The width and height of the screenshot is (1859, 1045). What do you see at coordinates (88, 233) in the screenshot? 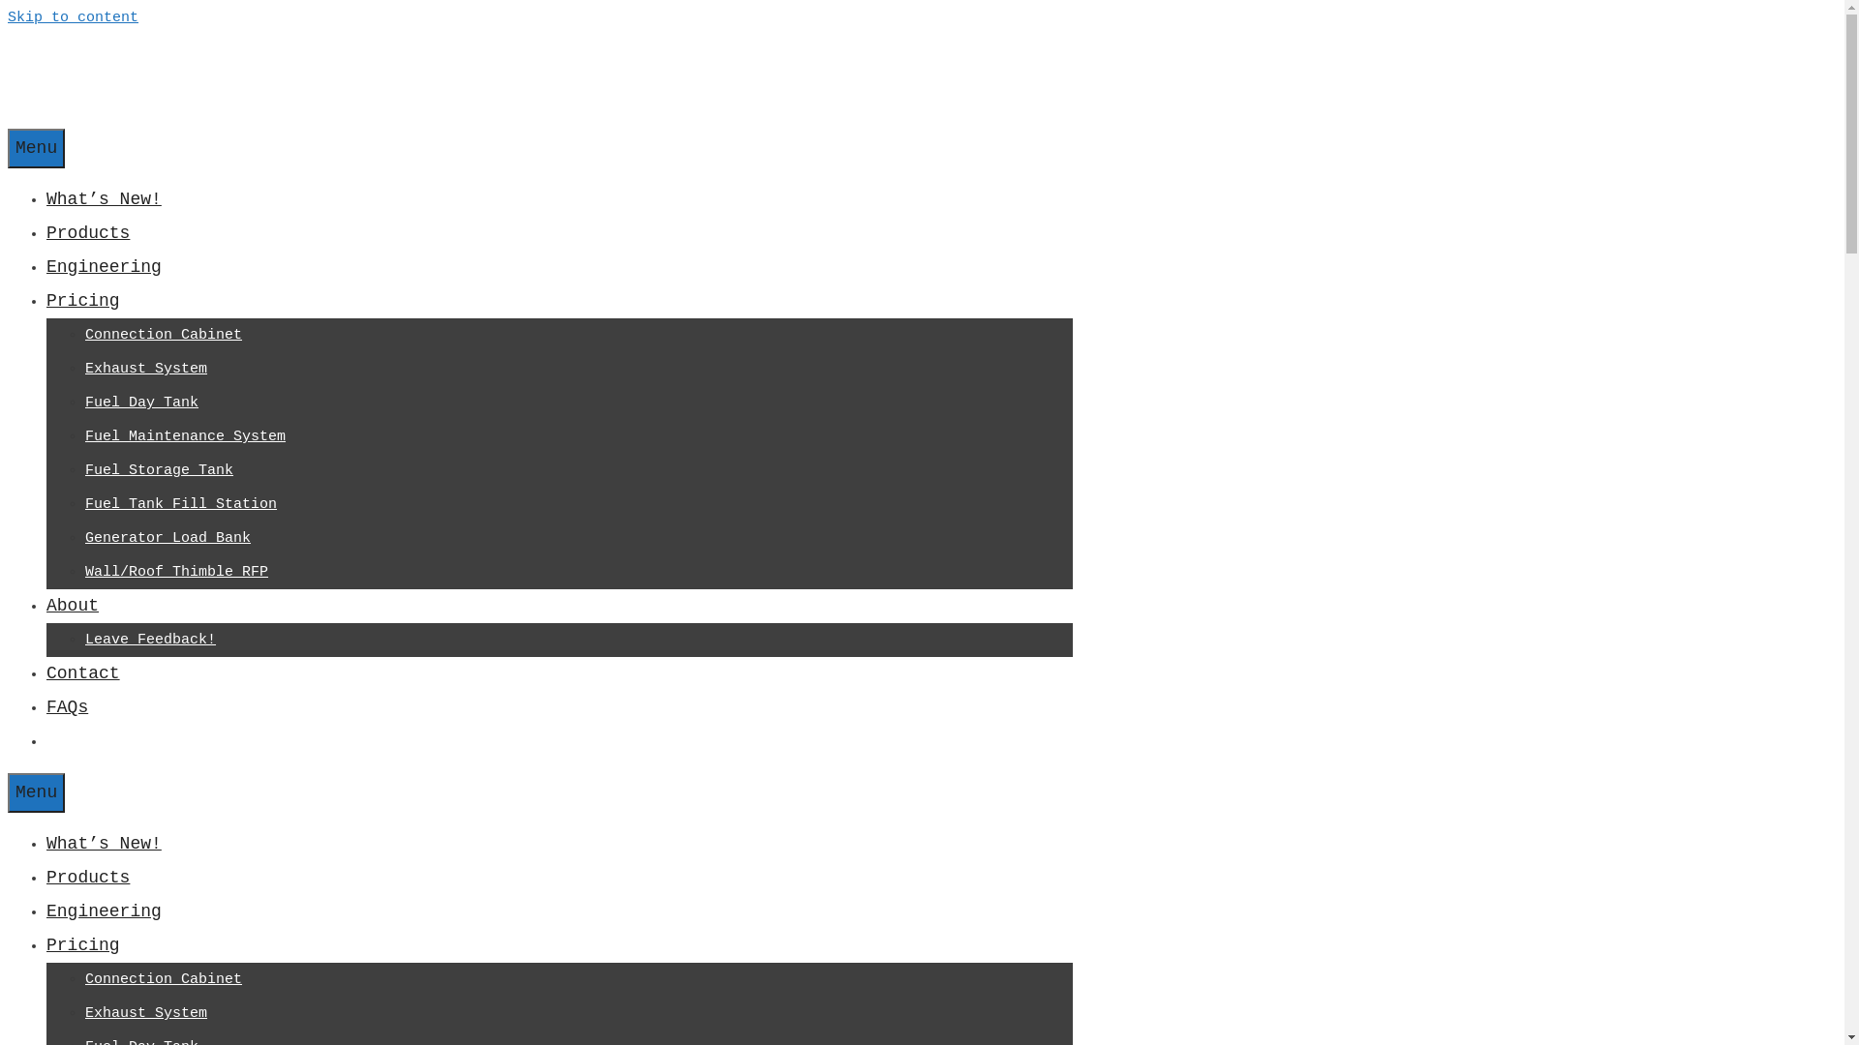
I see `Products` at bounding box center [88, 233].